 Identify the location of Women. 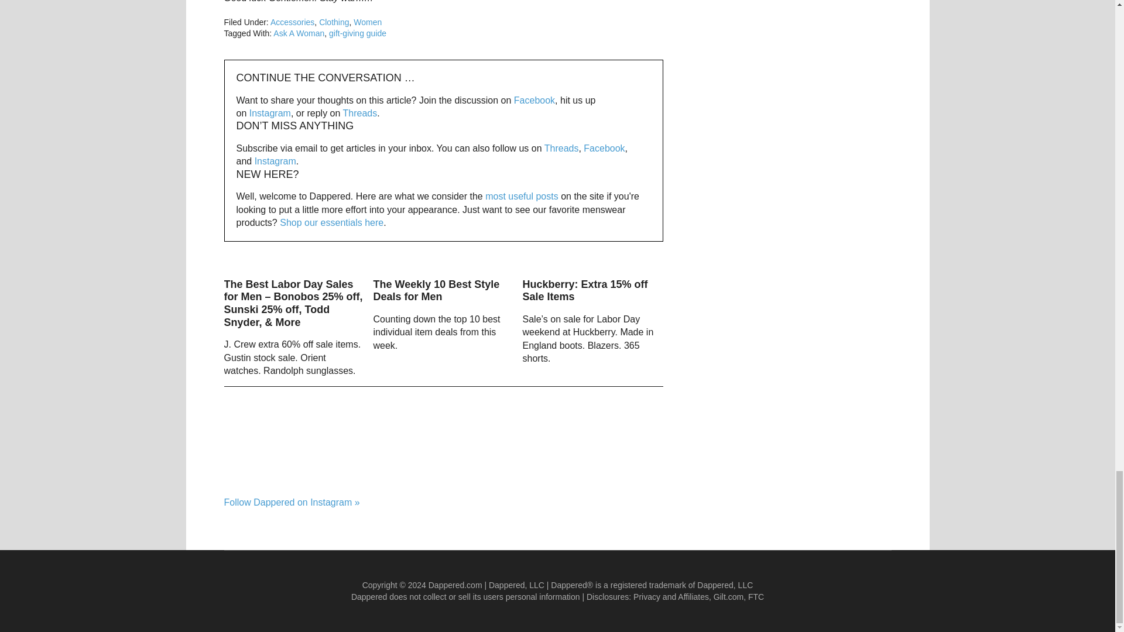
(368, 22).